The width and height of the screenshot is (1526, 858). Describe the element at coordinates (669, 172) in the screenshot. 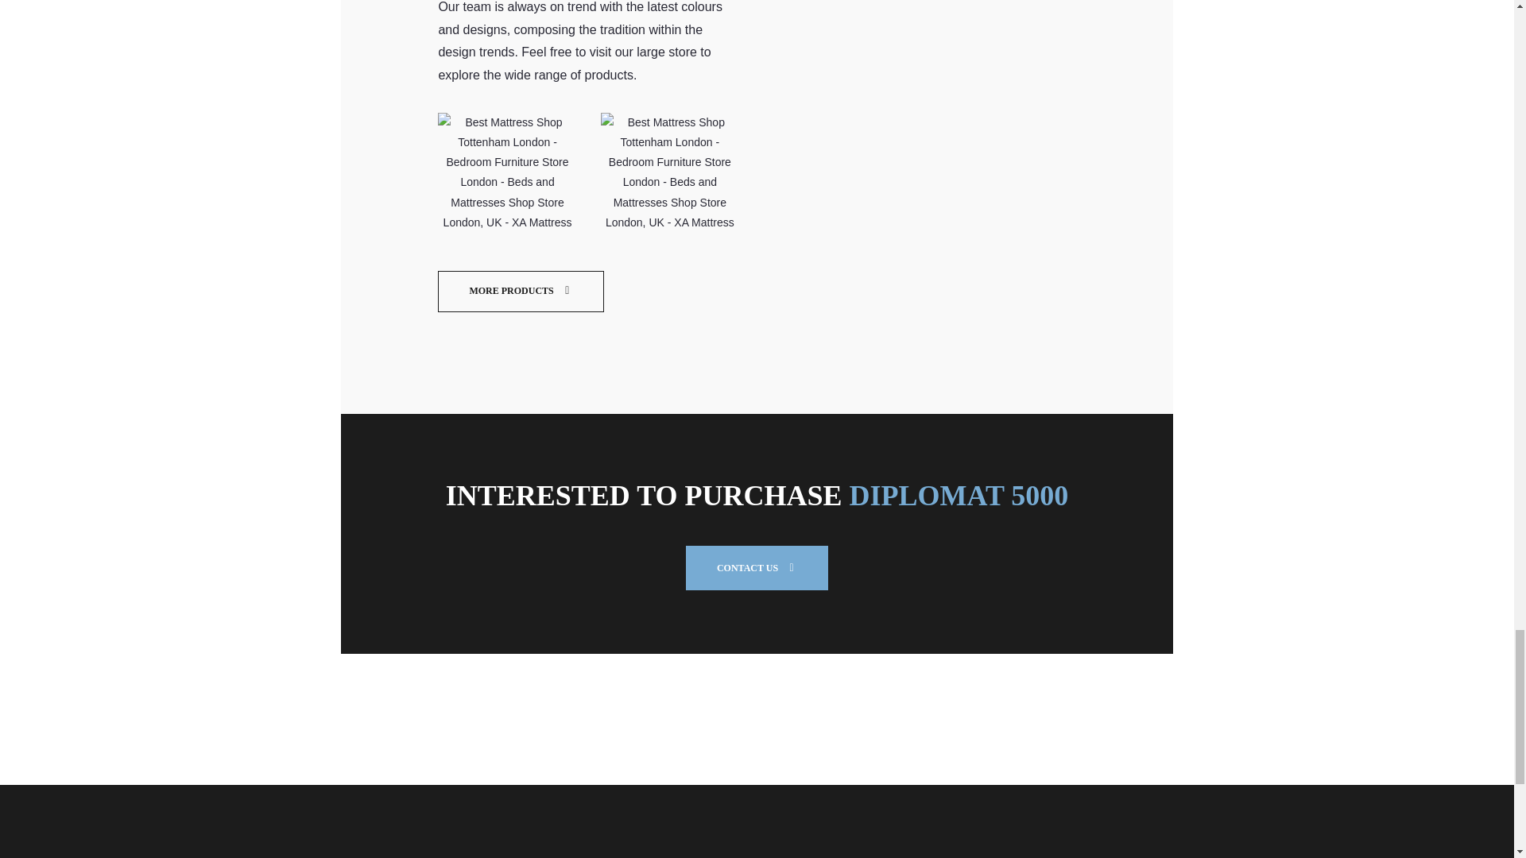

I see `Puccini-3000-Ascot-Turquiose` at that location.